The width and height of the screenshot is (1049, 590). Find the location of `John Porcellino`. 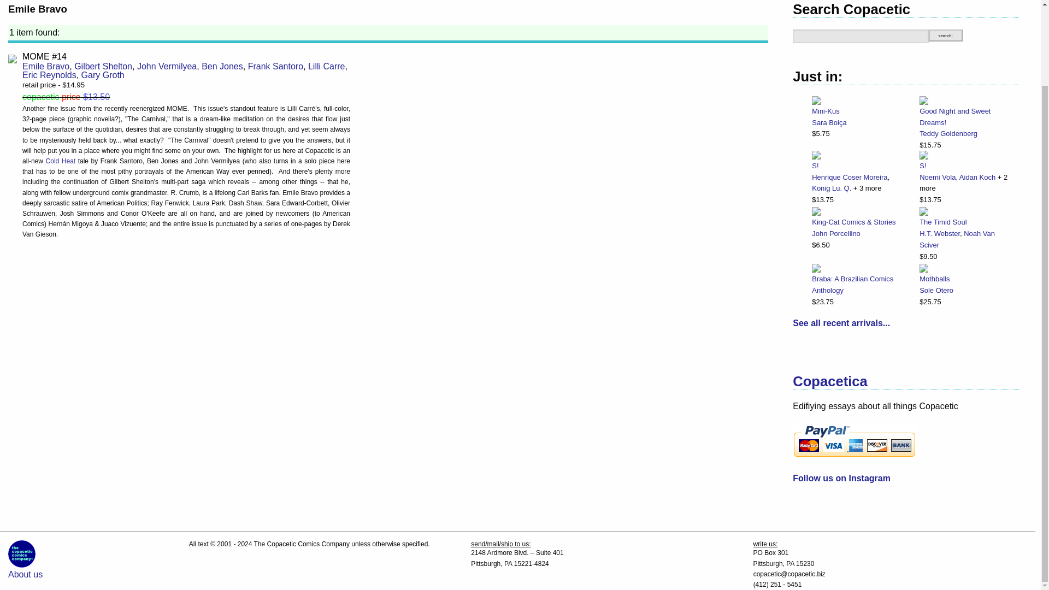

John Porcellino is located at coordinates (836, 234).